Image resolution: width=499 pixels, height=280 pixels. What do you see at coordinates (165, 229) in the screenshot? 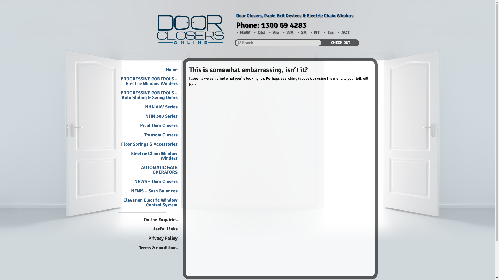
I see `Useful Links` at bounding box center [165, 229].